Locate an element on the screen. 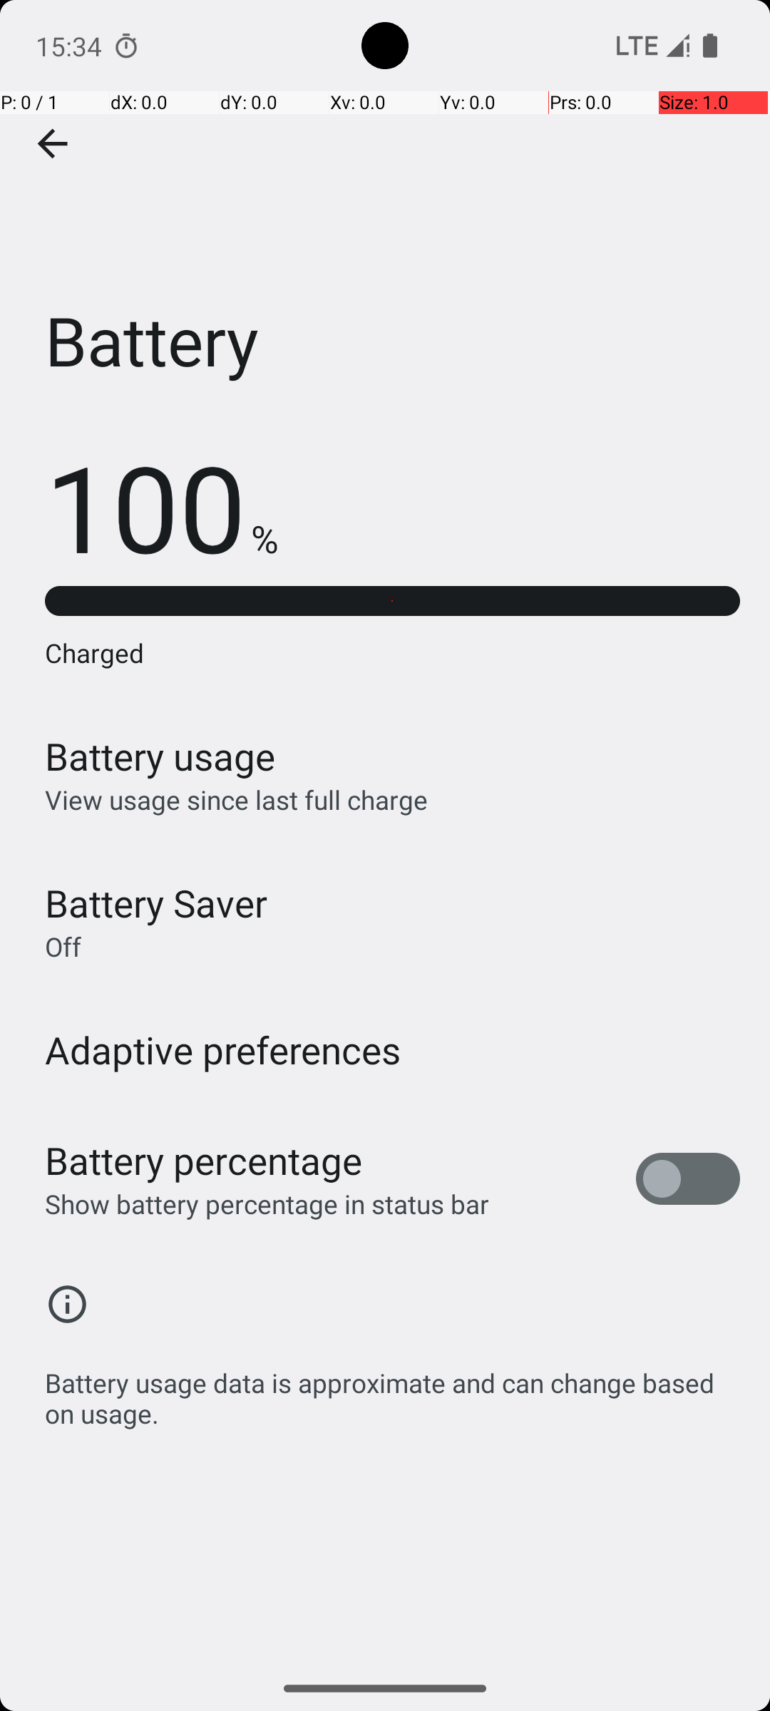 The width and height of the screenshot is (770, 1711). Battery usage data is approximate and can change based on usage. is located at coordinates (392, 1390).